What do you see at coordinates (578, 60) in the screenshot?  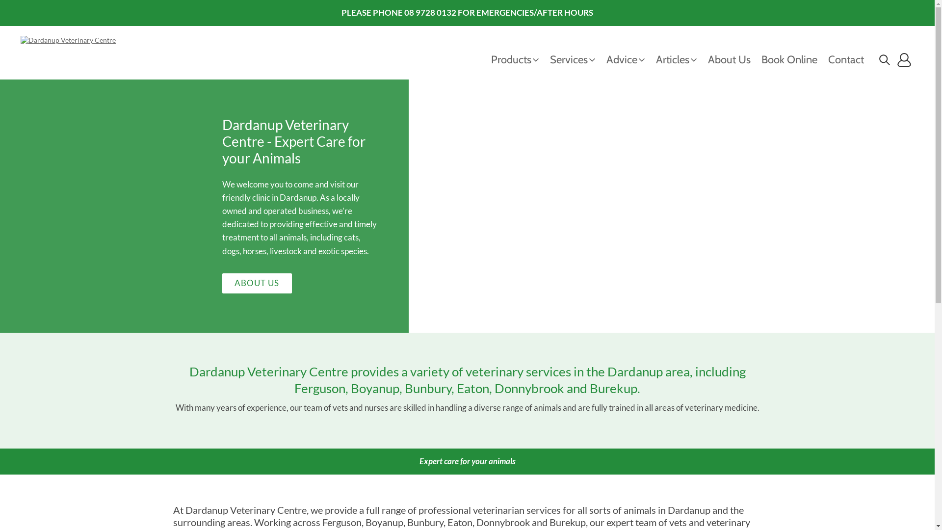 I see `Services` at bounding box center [578, 60].